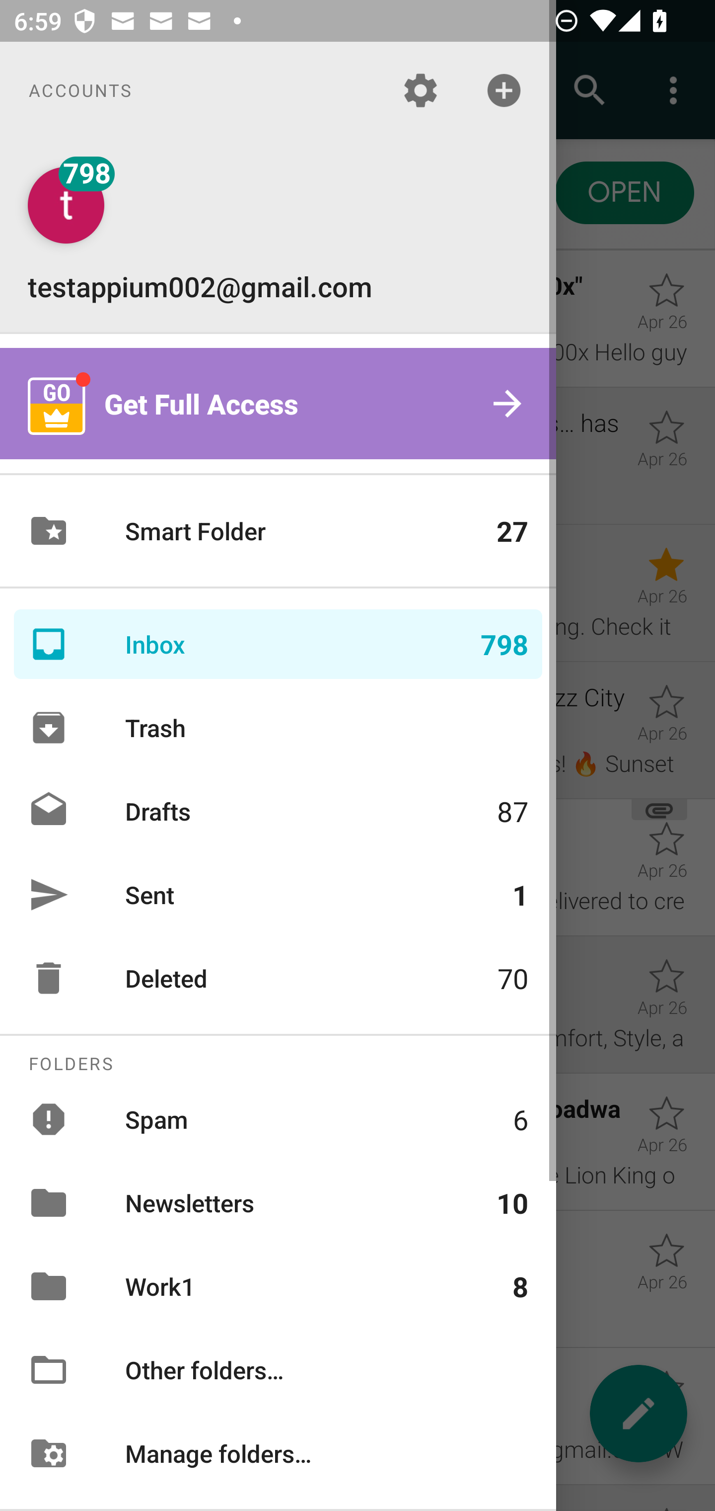 The image size is (715, 1511). I want to click on Newsletters 10, so click(278, 1202).